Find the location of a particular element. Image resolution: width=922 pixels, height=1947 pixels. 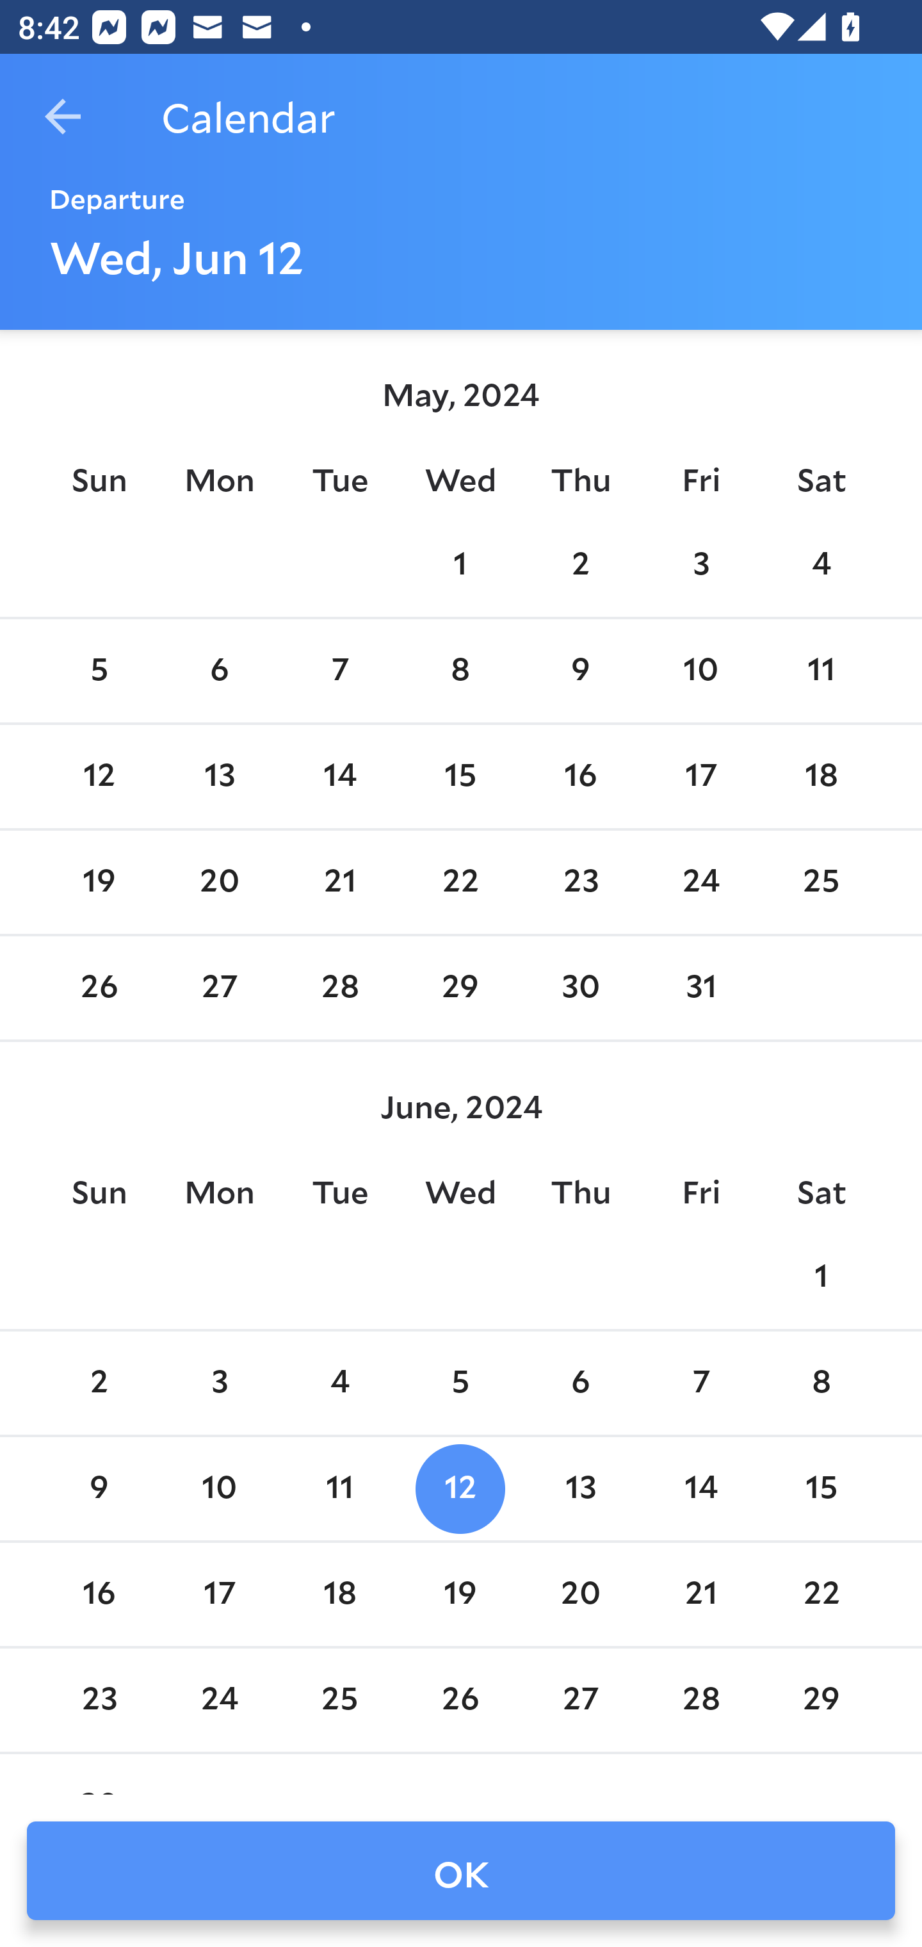

14 is located at coordinates (700, 1489).